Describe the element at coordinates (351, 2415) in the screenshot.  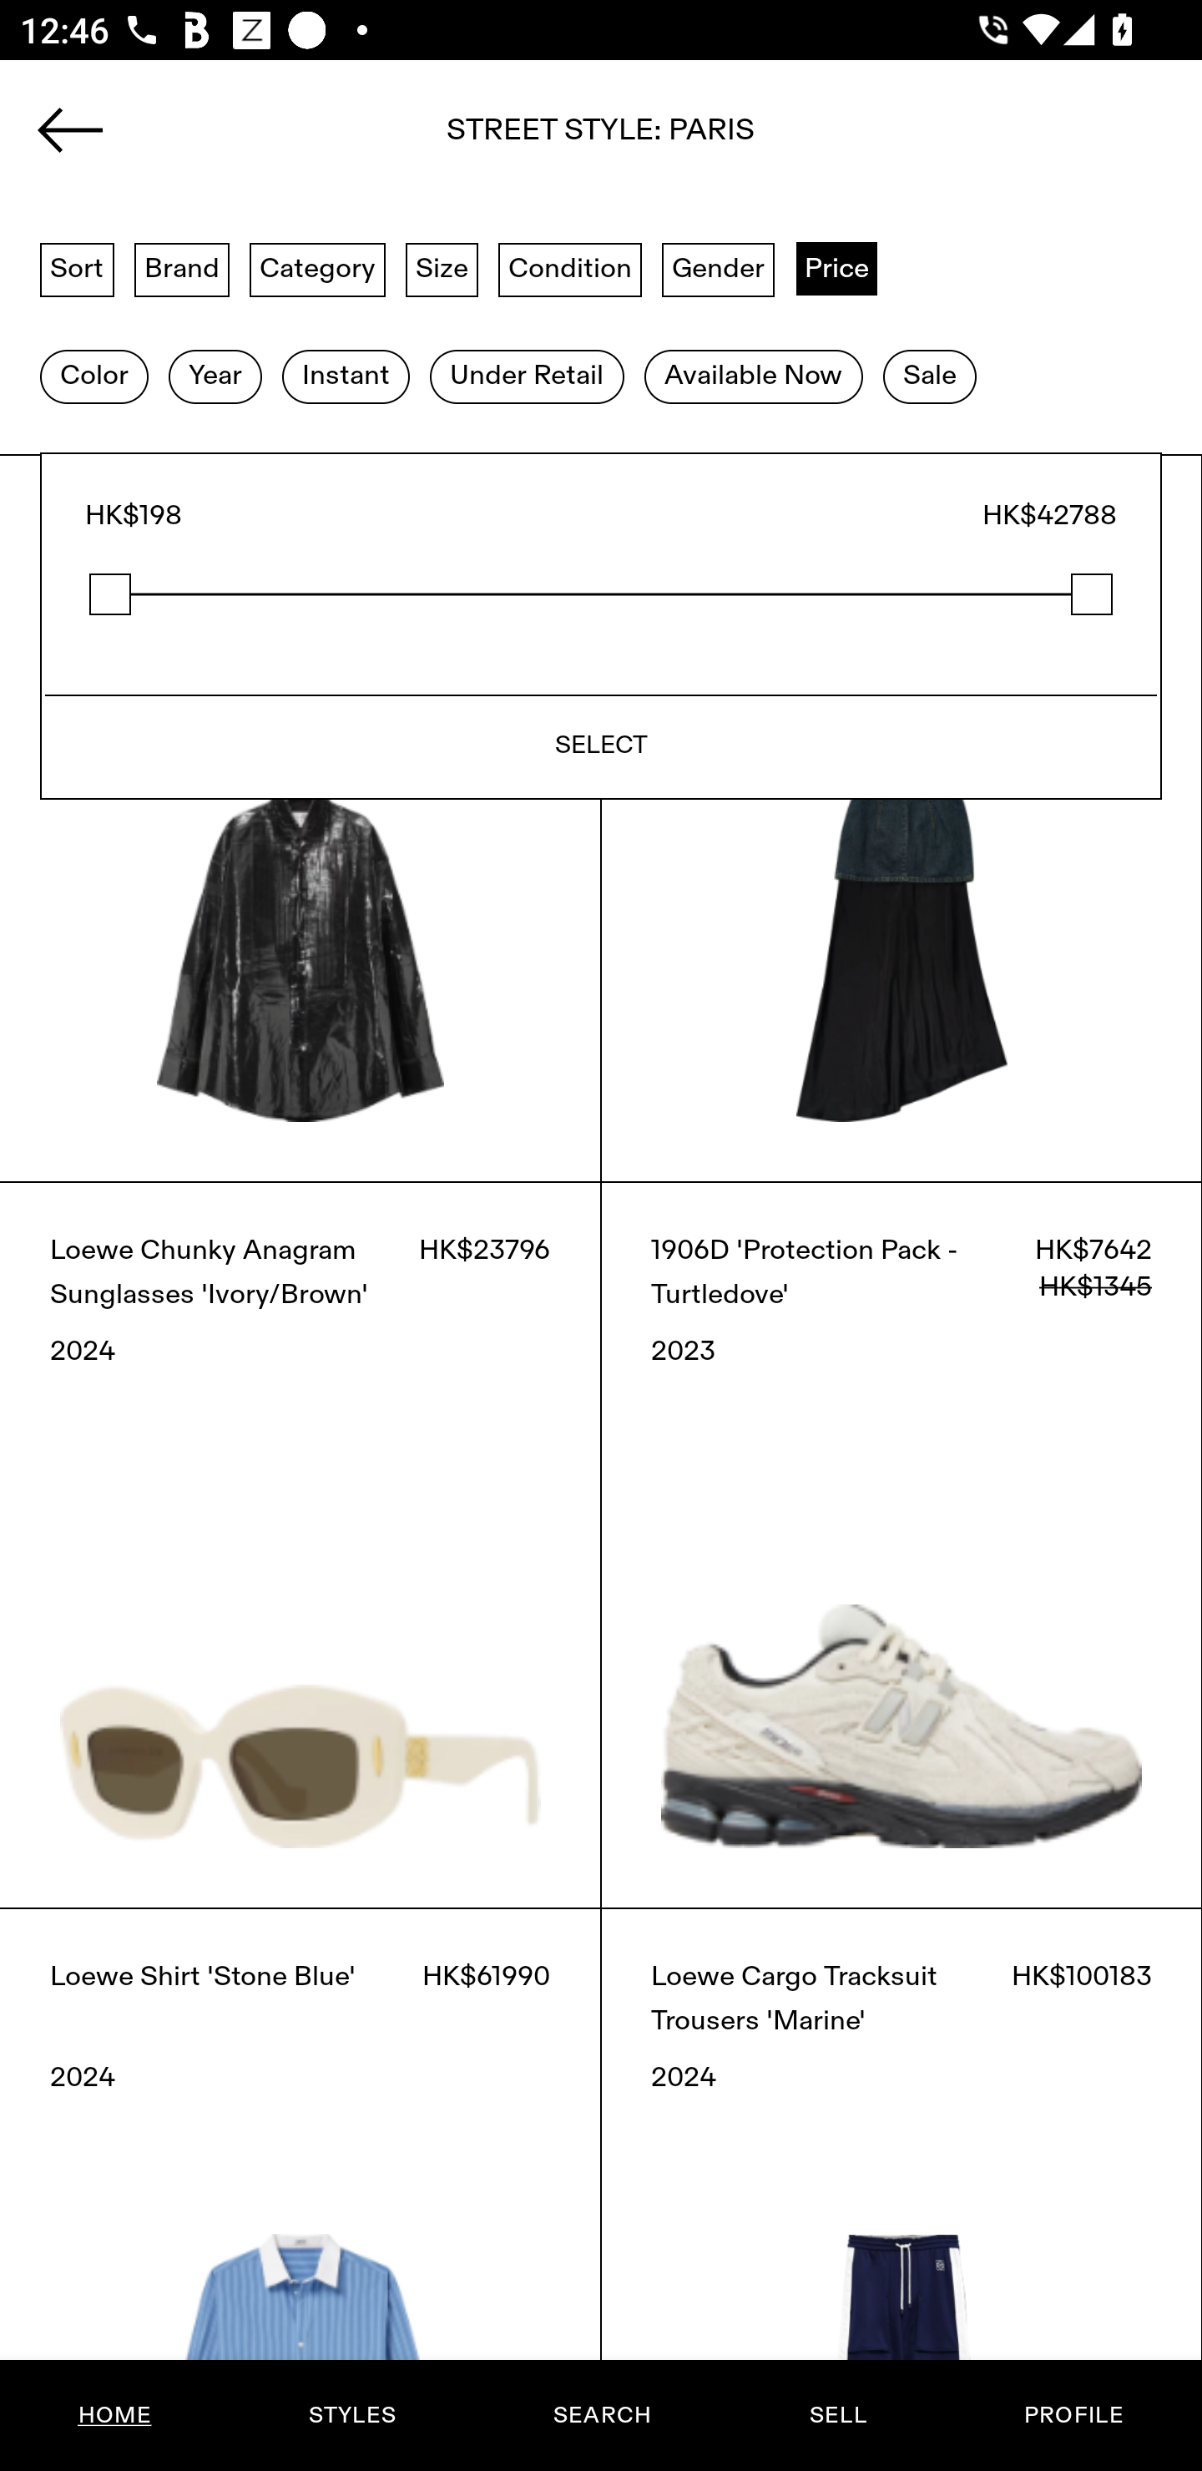
I see `STYLES` at that location.